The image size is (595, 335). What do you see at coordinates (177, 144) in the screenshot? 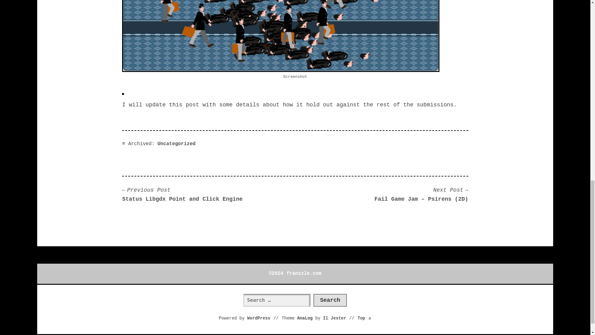
I see `Uncategorized` at bounding box center [177, 144].